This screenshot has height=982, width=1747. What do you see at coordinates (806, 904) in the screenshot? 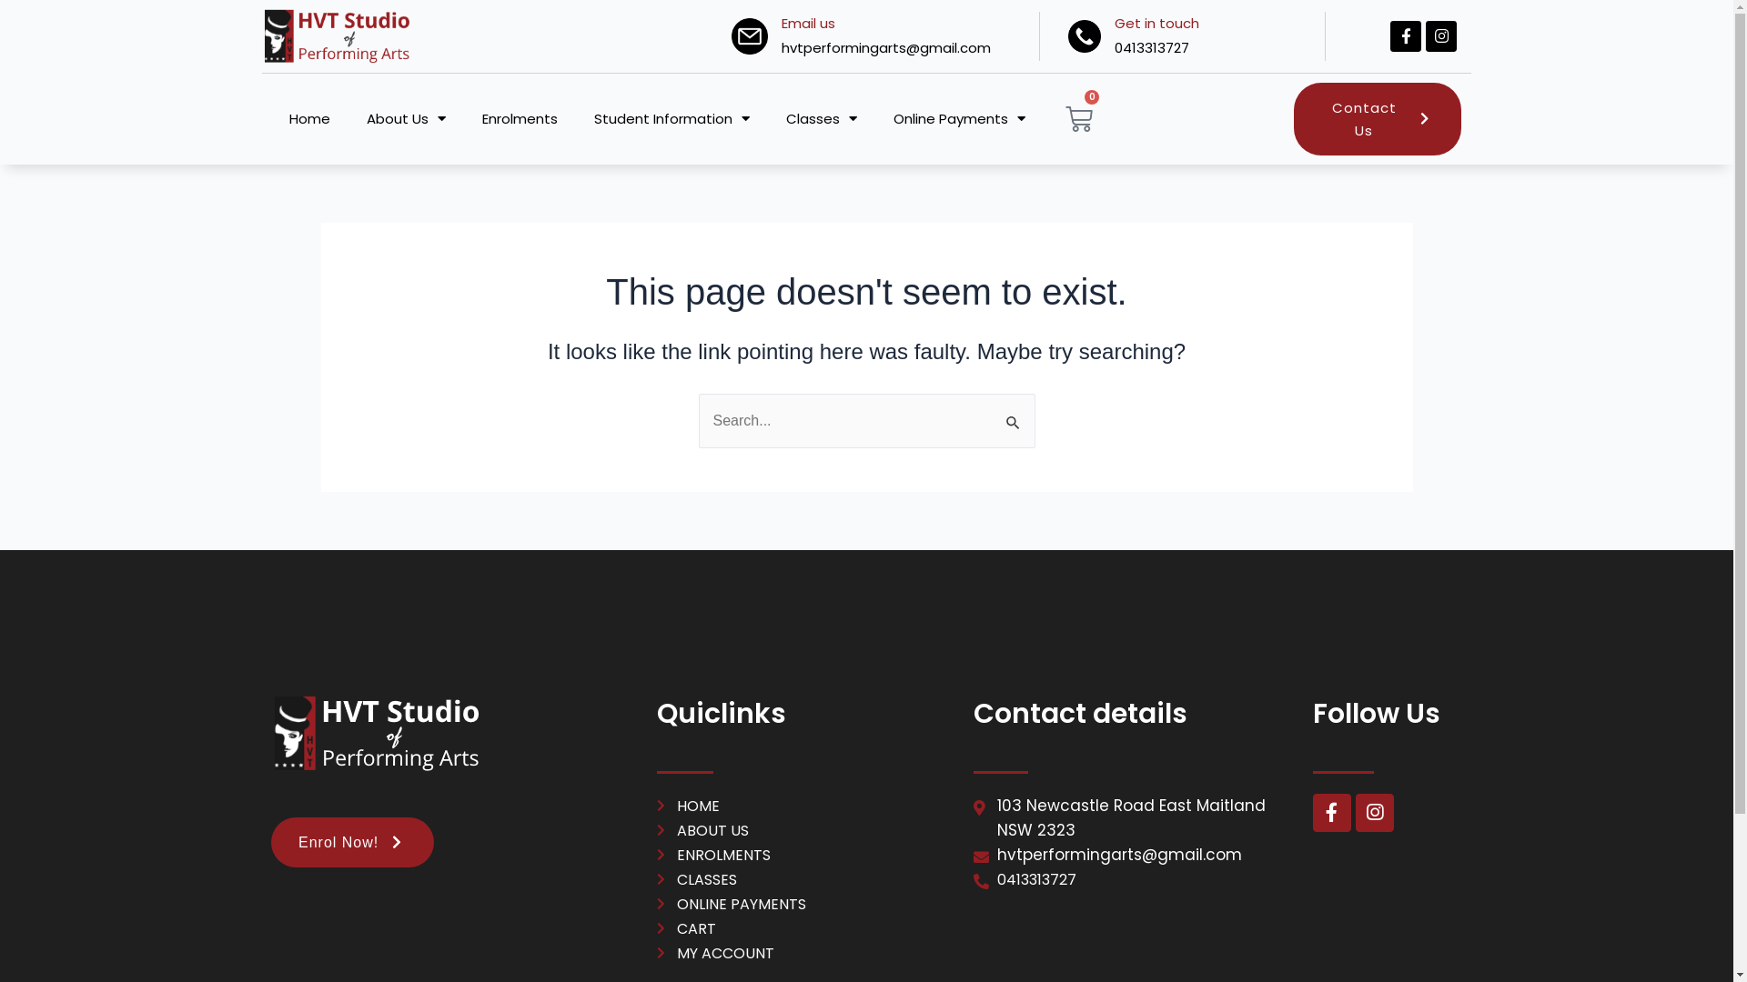
I see `ONLINE PAYMENTS` at bounding box center [806, 904].